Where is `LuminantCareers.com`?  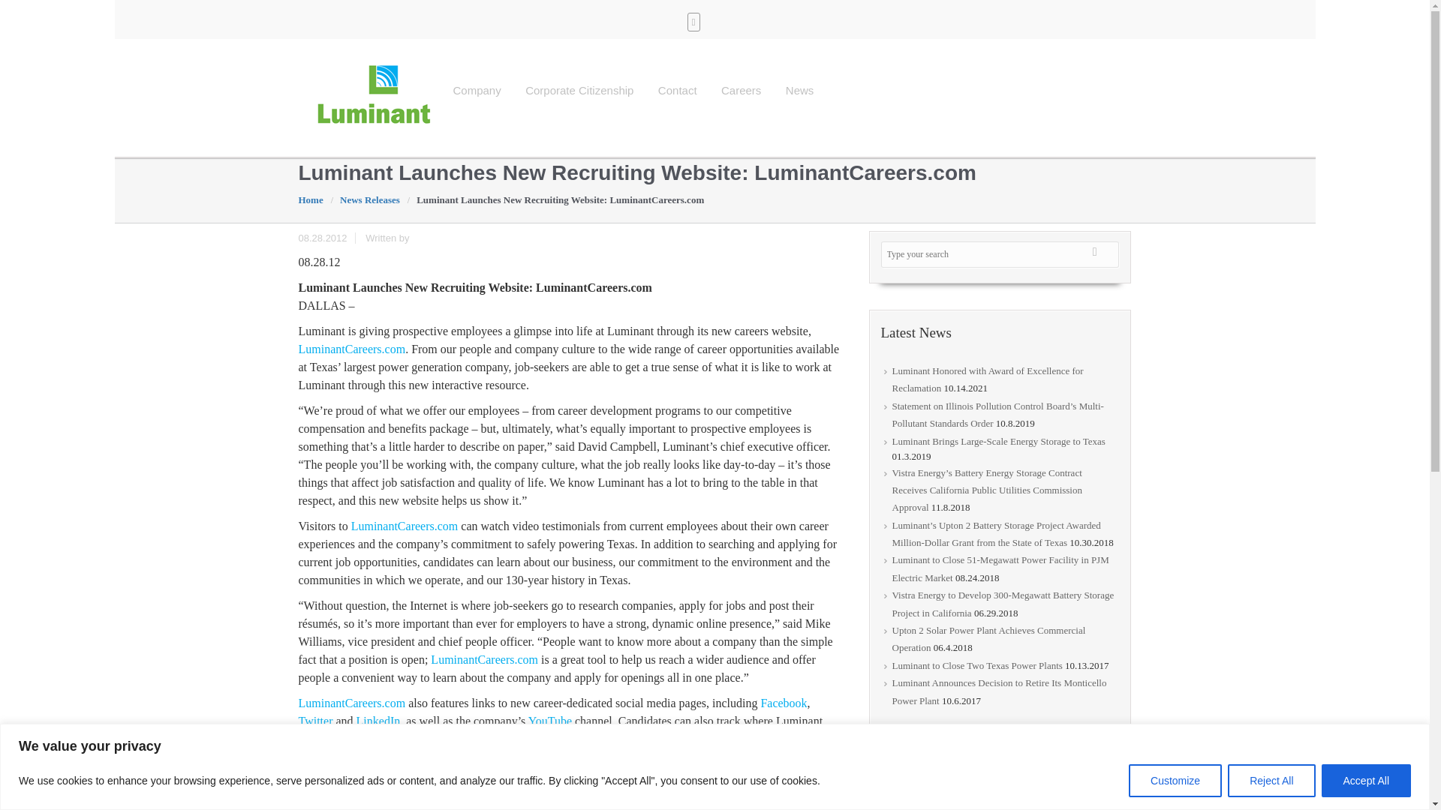
LuminantCareers.com is located at coordinates (484, 658).